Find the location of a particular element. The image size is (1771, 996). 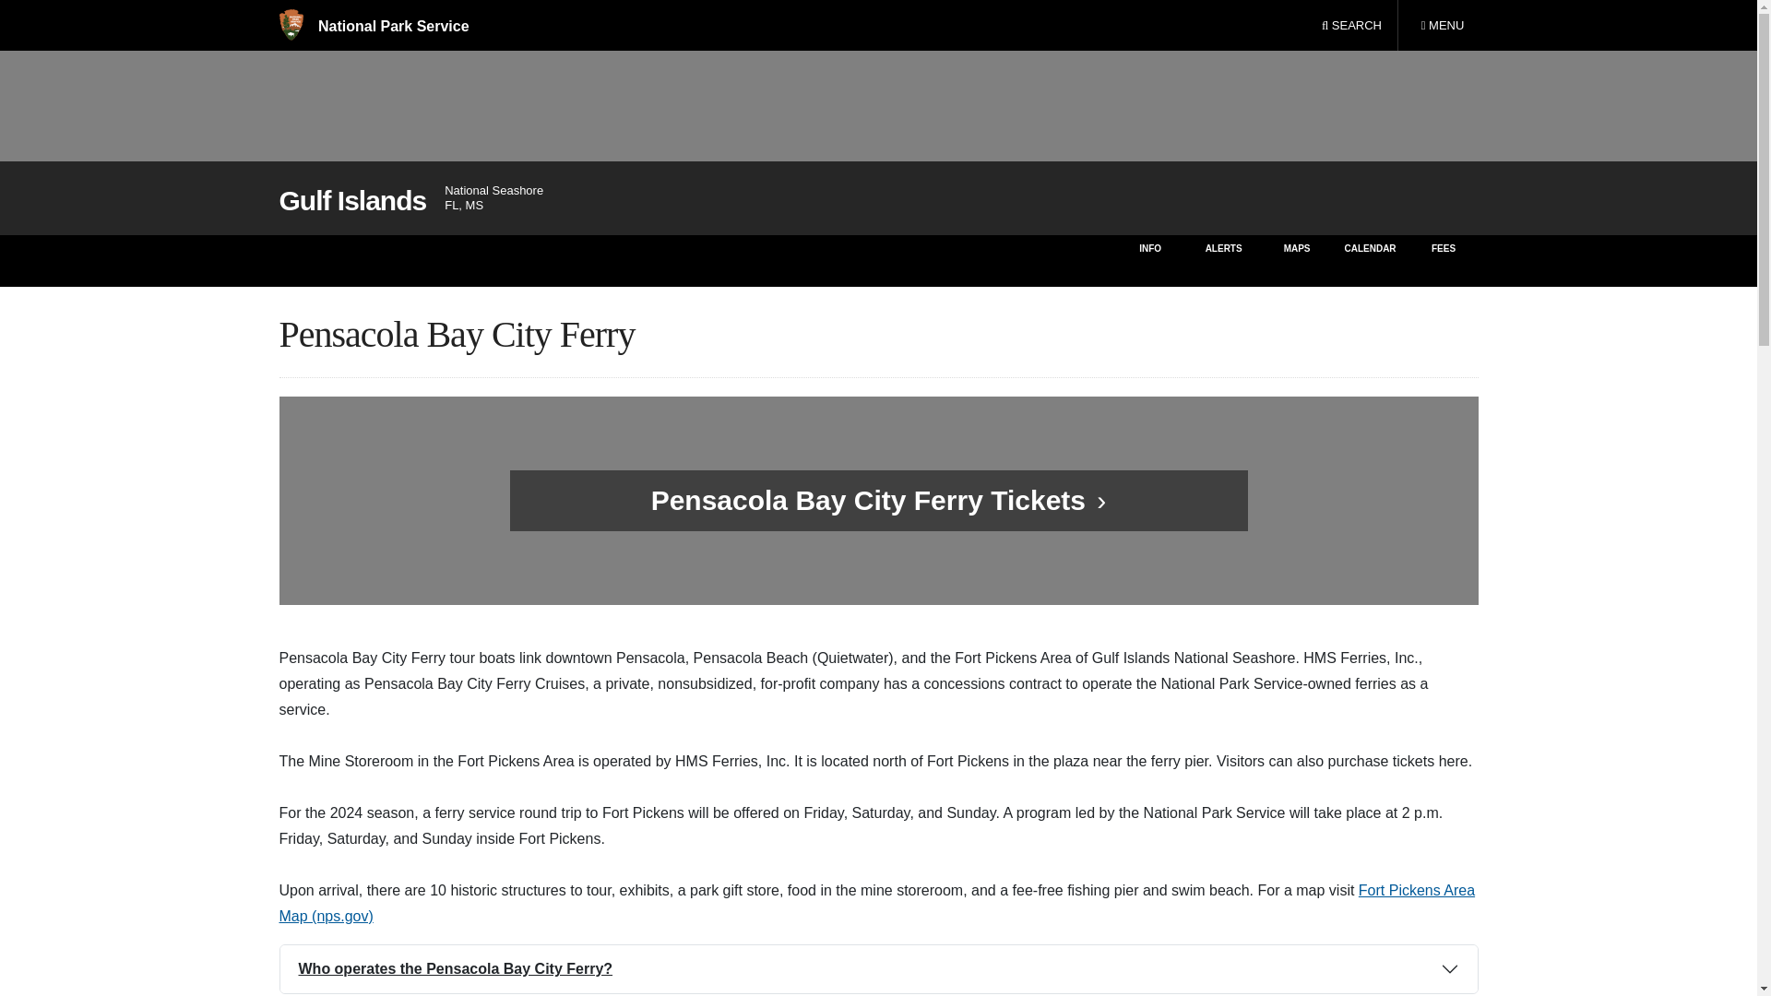

FEES is located at coordinates (1444, 260).